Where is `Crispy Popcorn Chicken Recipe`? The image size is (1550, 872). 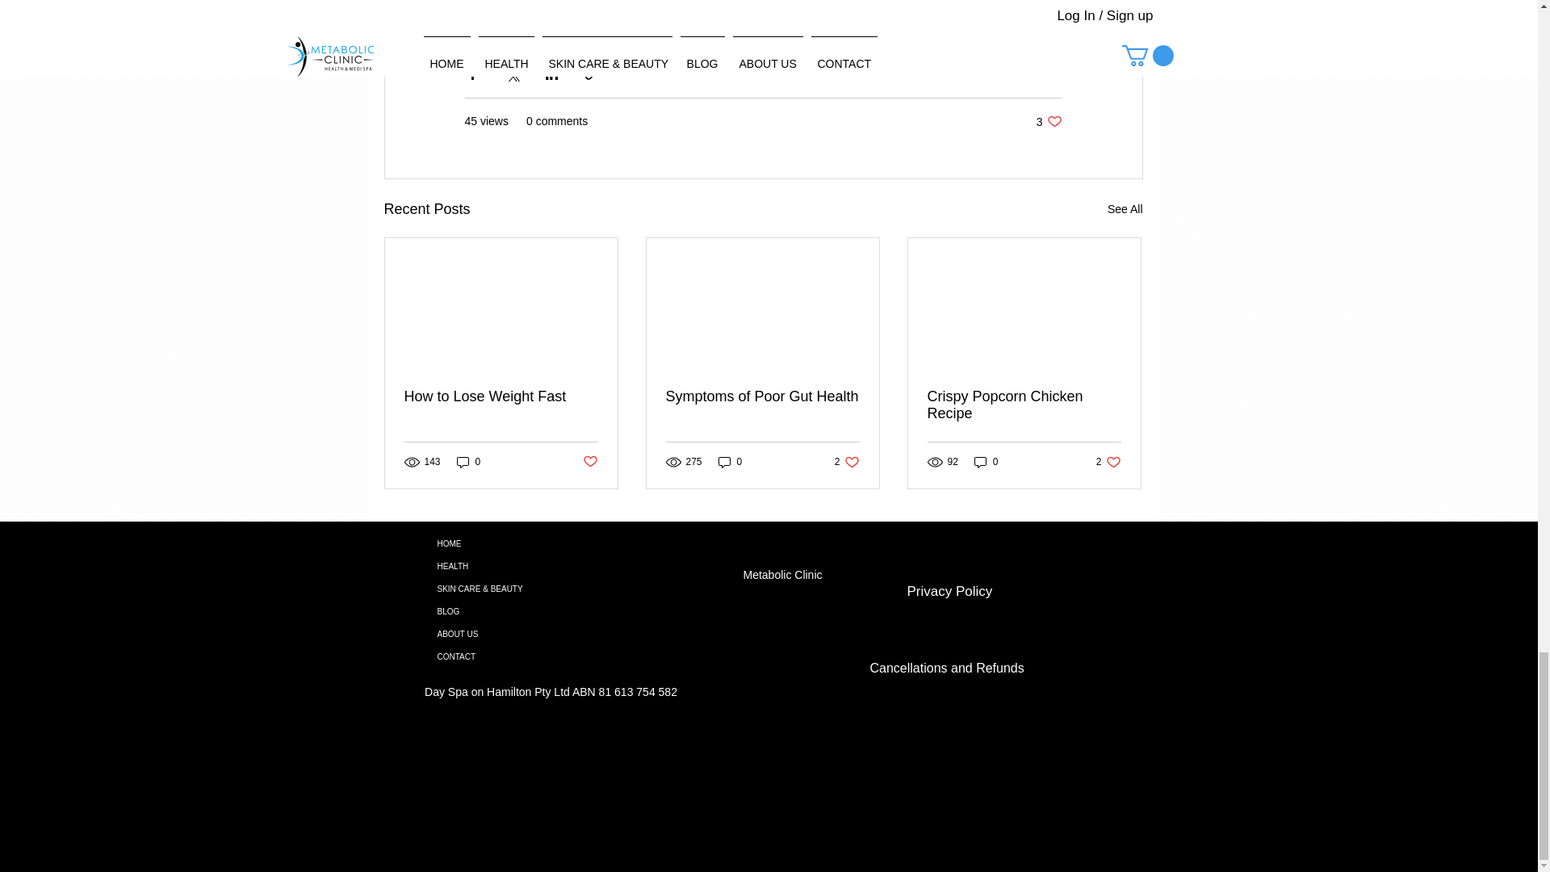
Crispy Popcorn Chicken Recipe is located at coordinates (848, 462).